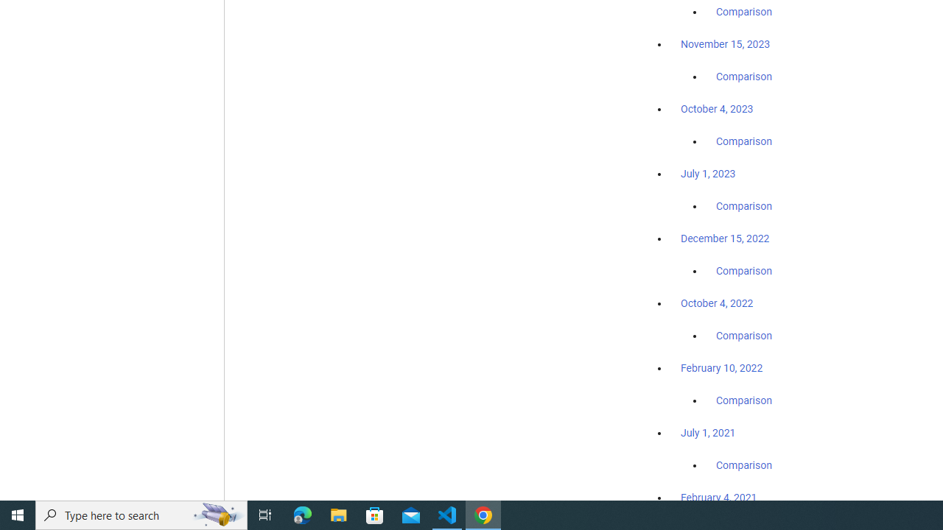 The height and width of the screenshot is (530, 943). I want to click on October 4, 2022, so click(717, 303).